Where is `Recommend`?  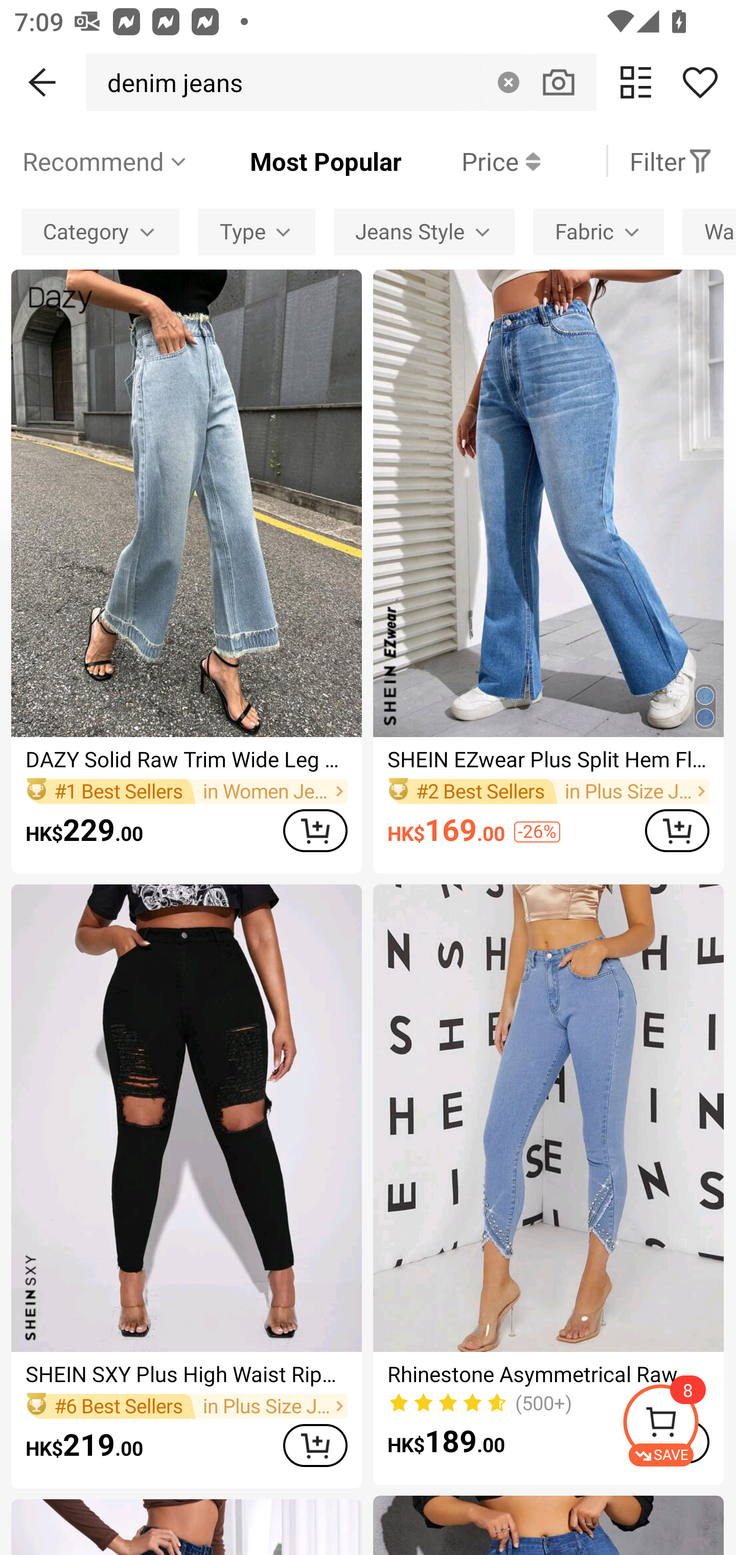
Recommend is located at coordinates (105, 161).